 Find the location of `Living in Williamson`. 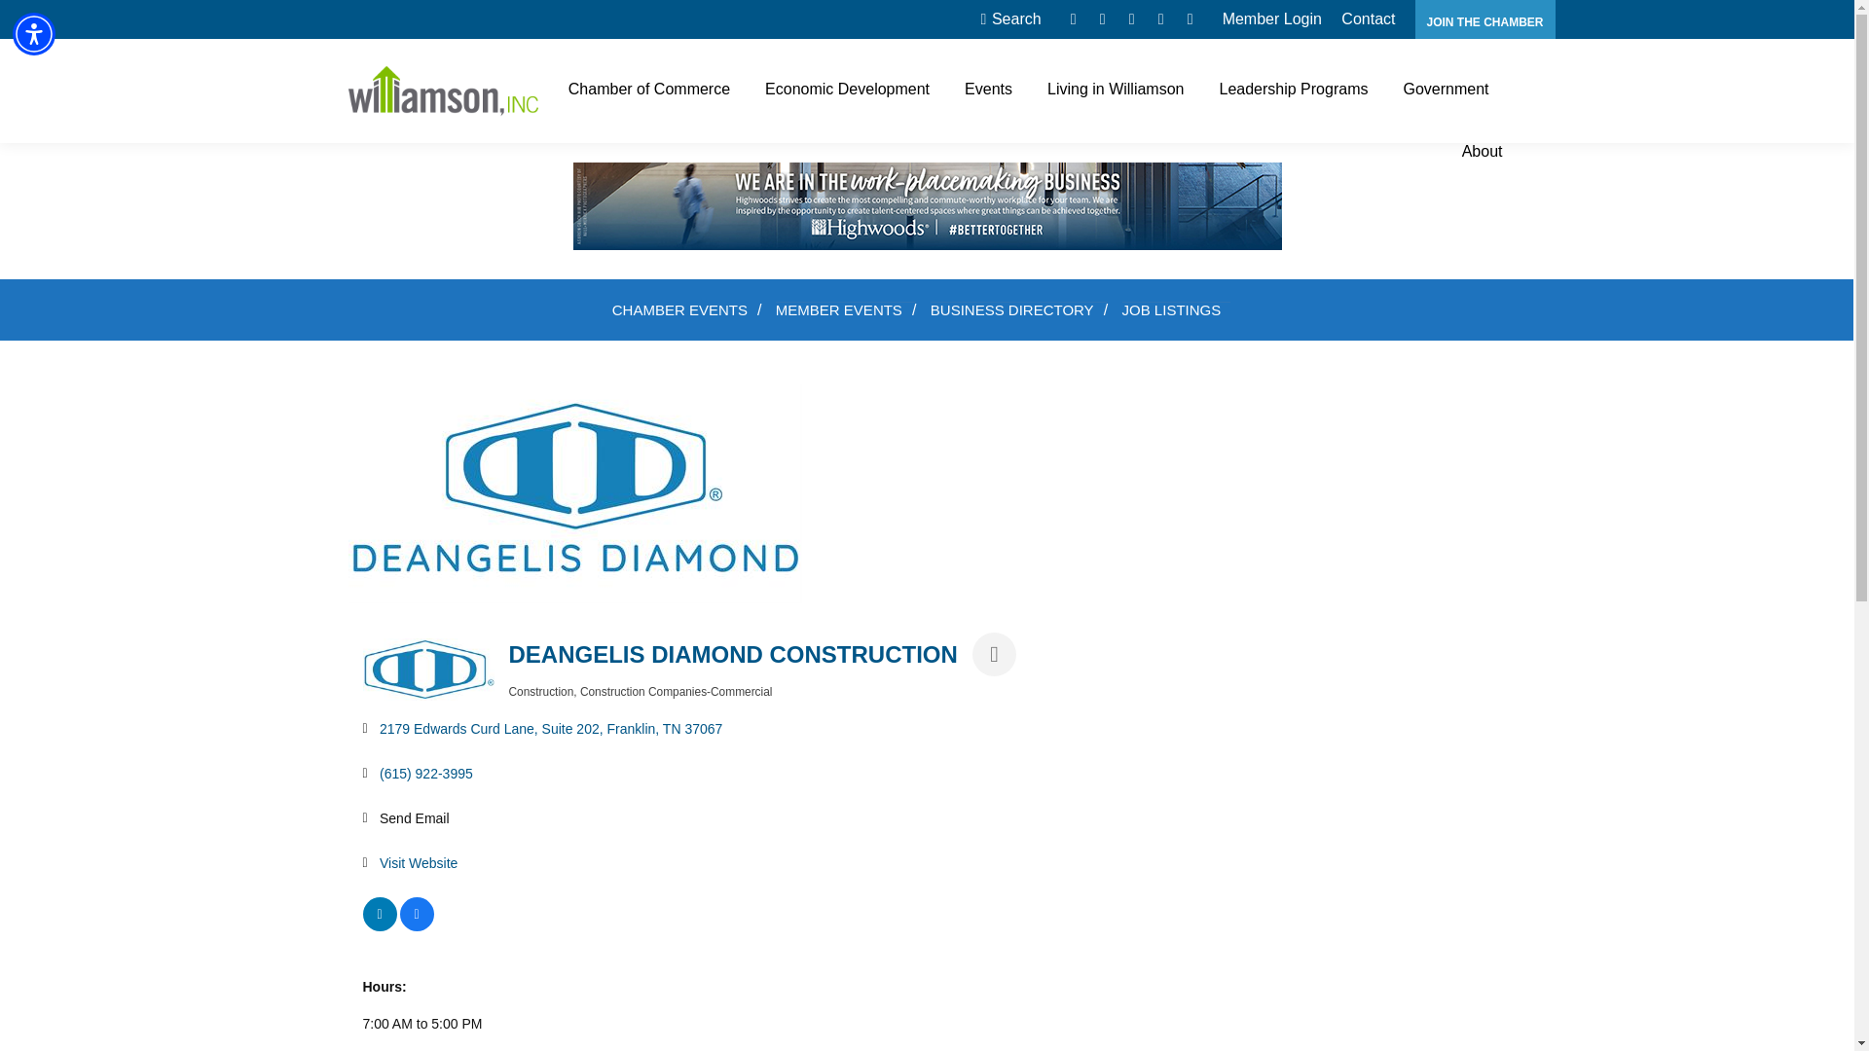

Living in Williamson is located at coordinates (1116, 89).